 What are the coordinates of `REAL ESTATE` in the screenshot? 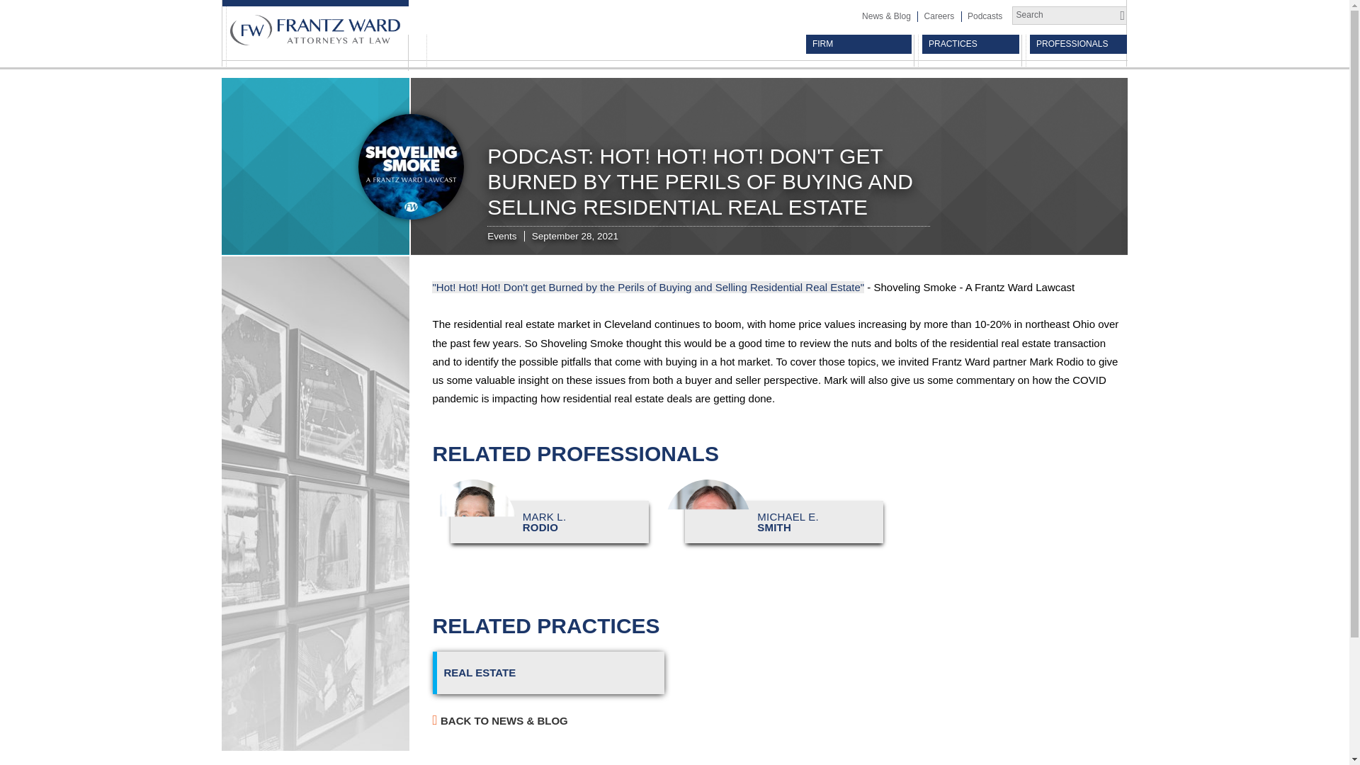 It's located at (938, 16).